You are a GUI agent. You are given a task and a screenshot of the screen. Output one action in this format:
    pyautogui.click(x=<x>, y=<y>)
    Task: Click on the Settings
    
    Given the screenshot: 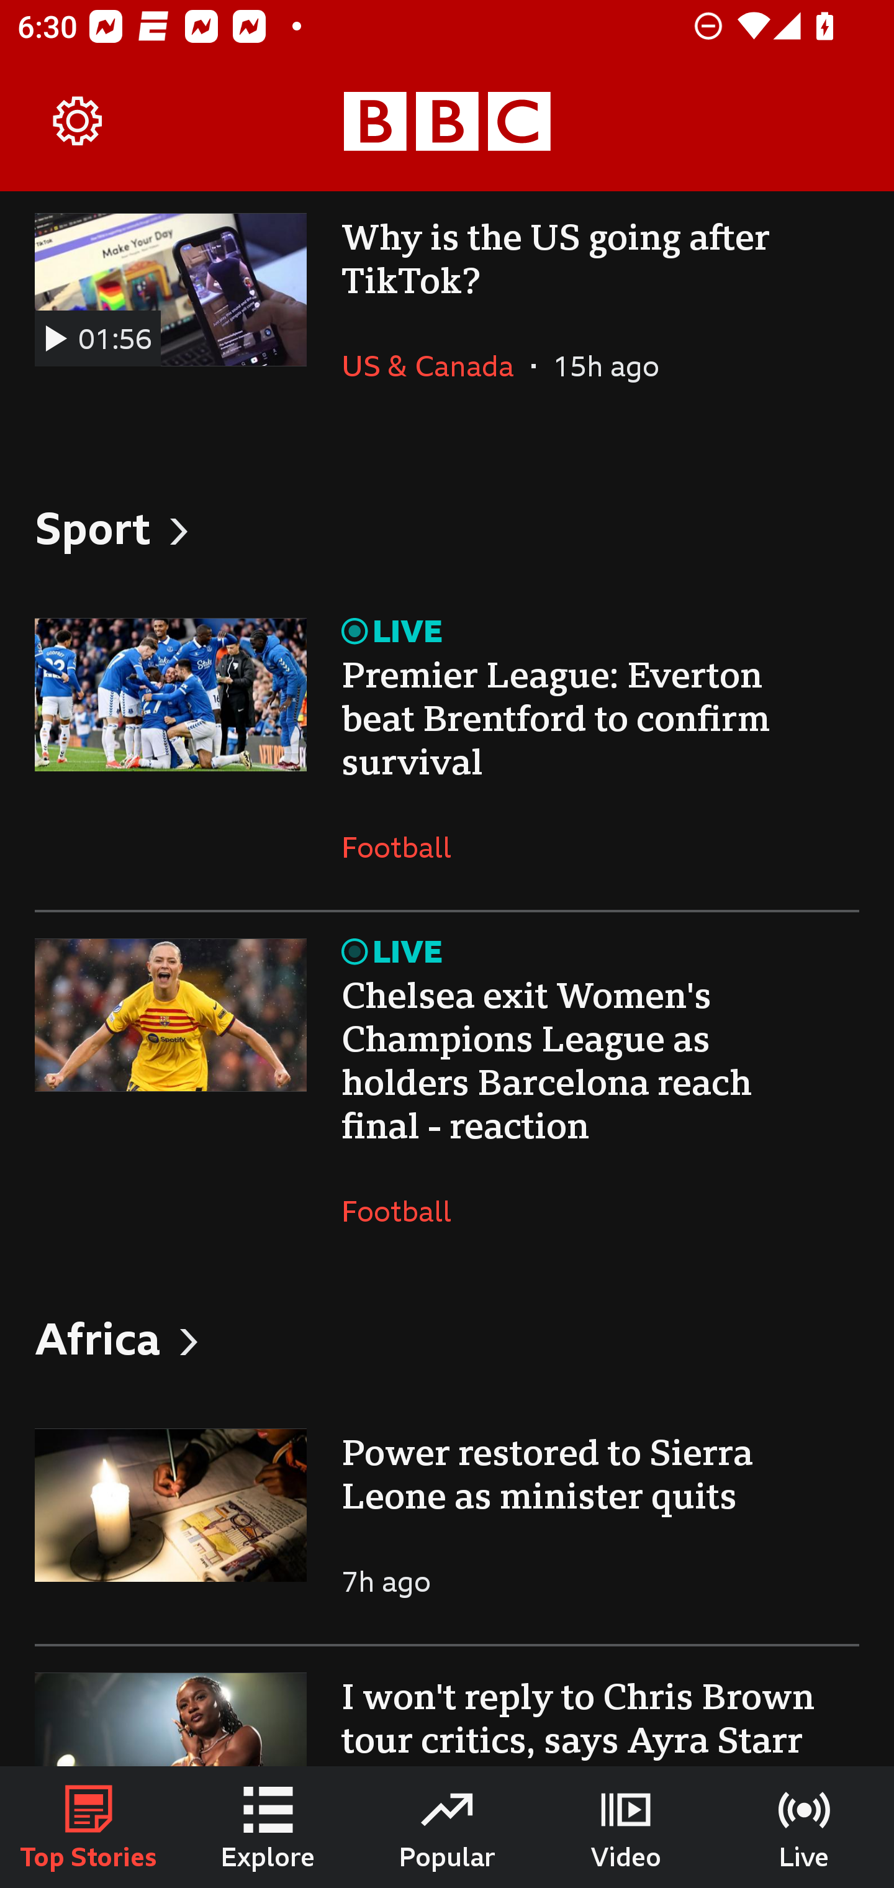 What is the action you would take?
    pyautogui.click(x=78, y=122)
    